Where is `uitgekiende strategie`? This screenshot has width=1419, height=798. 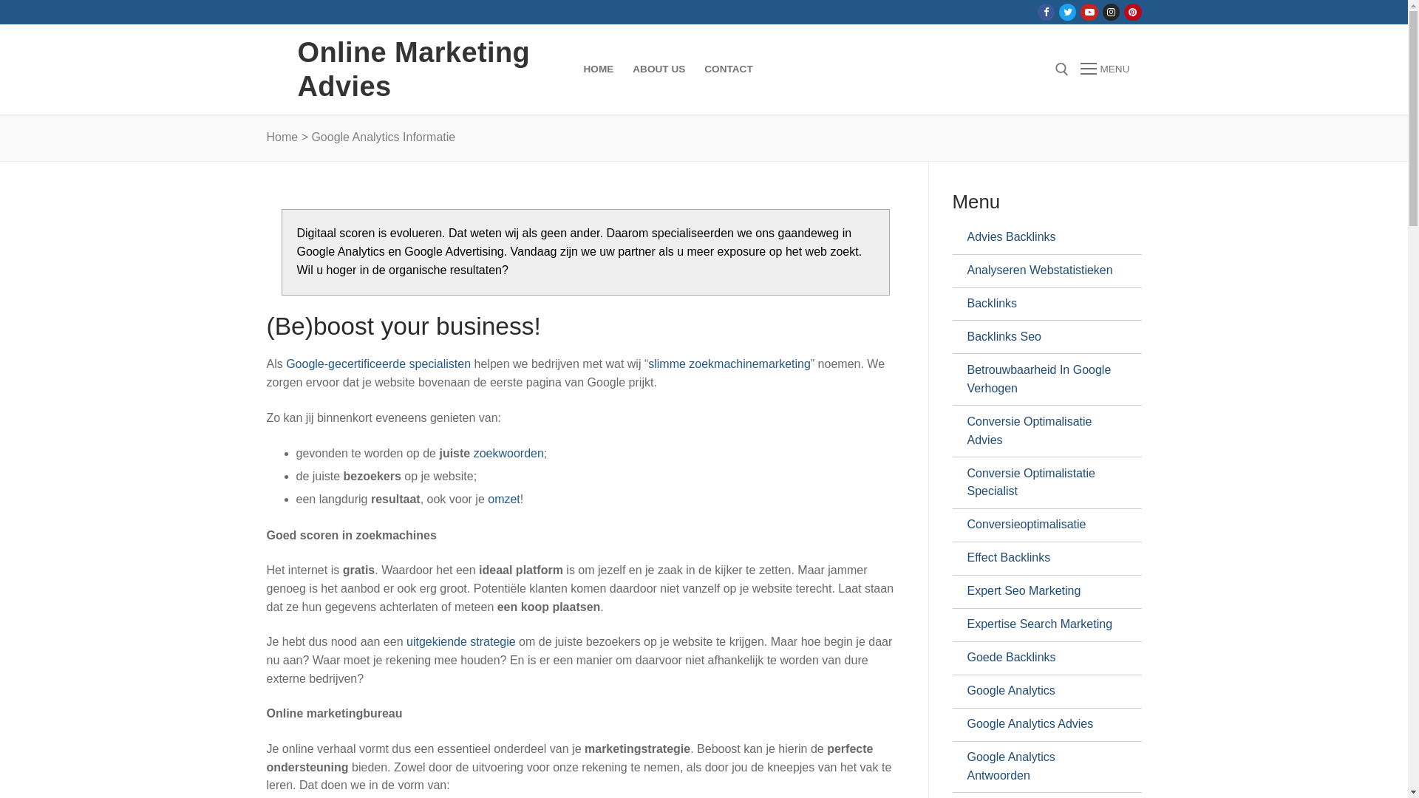
uitgekiende strategie is located at coordinates (461, 641).